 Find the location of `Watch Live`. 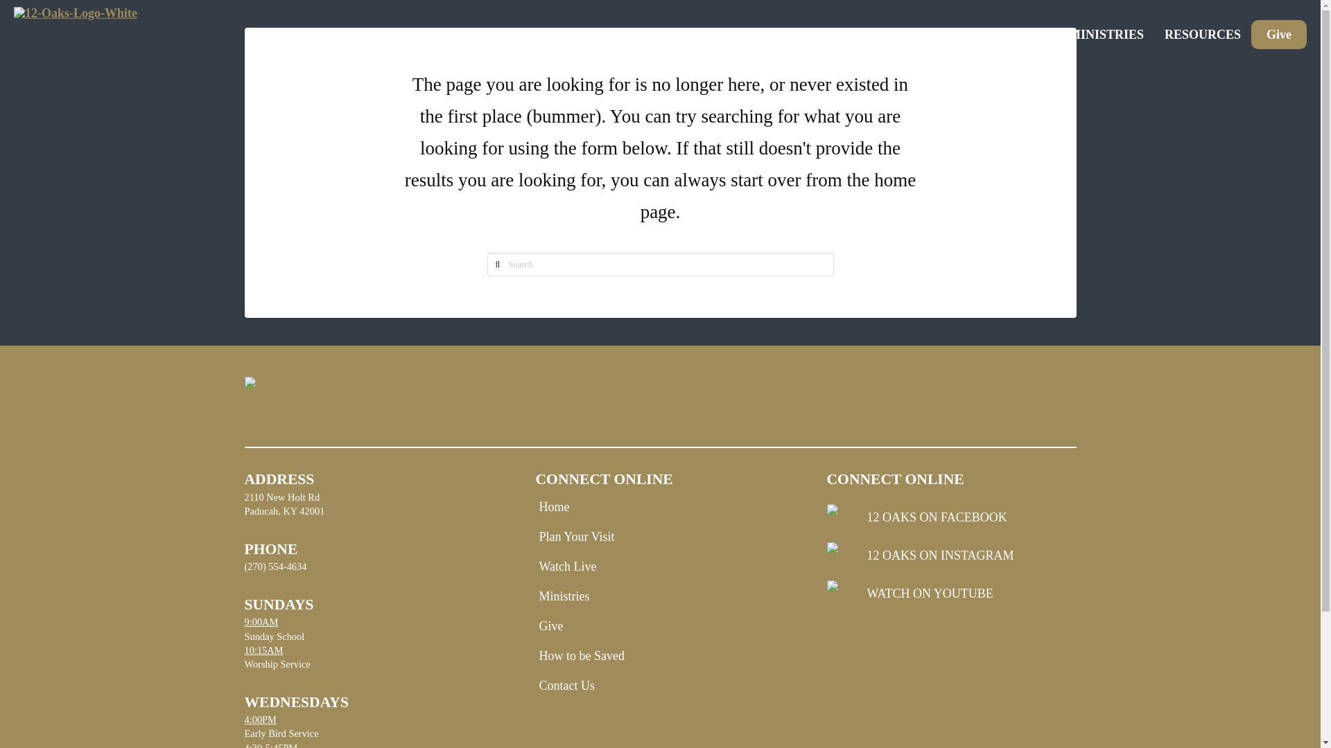

Watch Live is located at coordinates (571, 567).